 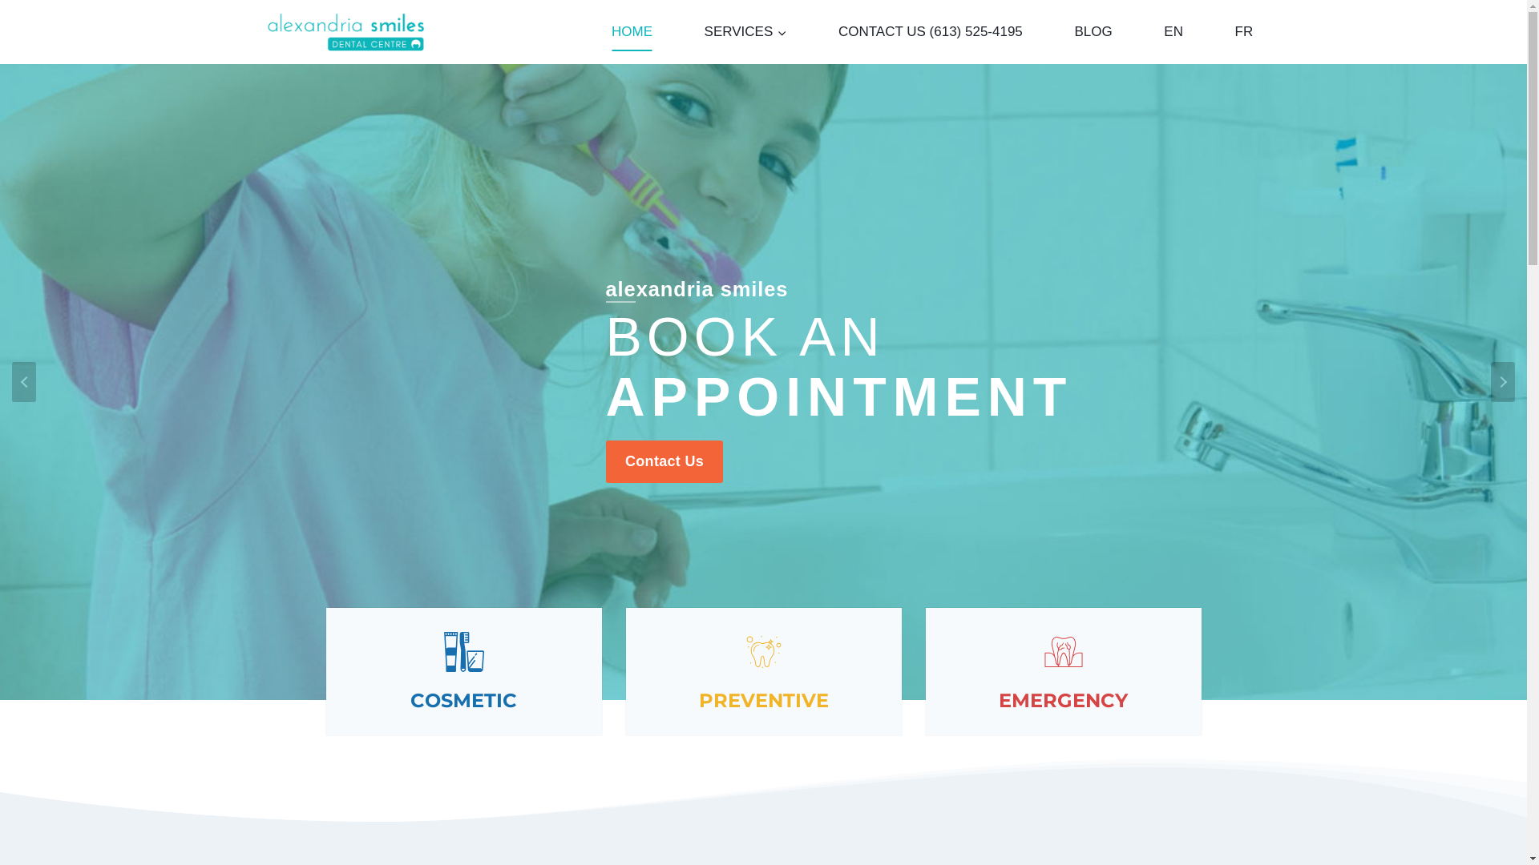 I want to click on FR, so click(x=1244, y=32).